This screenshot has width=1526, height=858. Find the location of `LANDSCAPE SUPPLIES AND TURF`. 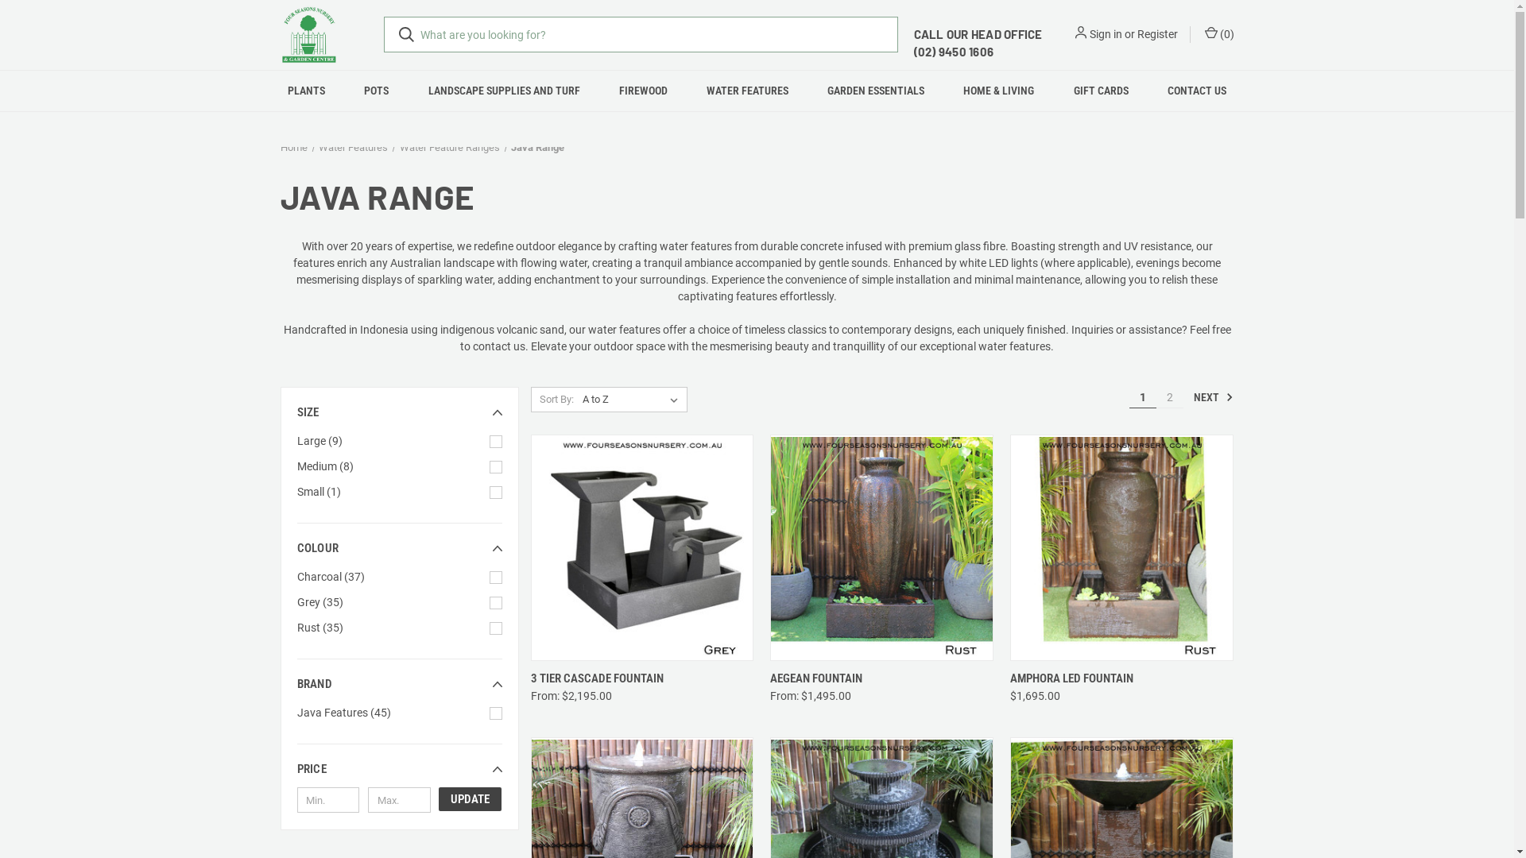

LANDSCAPE SUPPLIES AND TURF is located at coordinates (504, 91).